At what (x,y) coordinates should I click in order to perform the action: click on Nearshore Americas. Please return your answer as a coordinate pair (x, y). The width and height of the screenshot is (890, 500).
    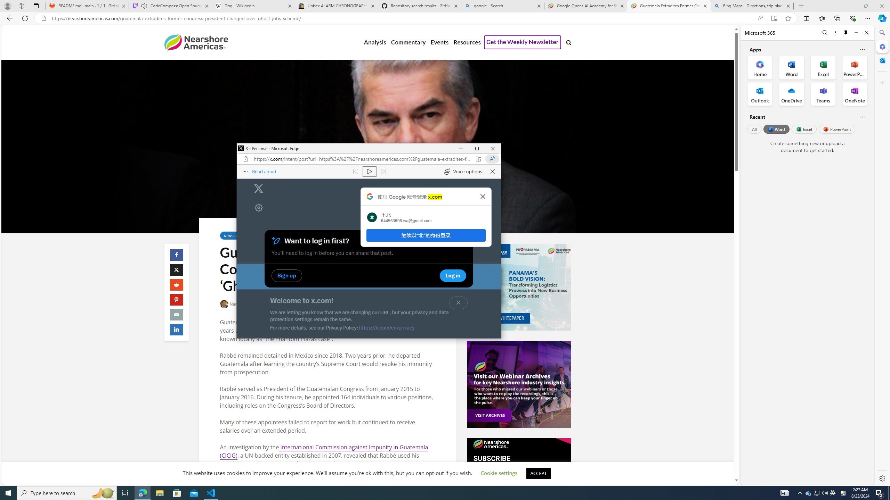
    Looking at the image, I should click on (196, 42).